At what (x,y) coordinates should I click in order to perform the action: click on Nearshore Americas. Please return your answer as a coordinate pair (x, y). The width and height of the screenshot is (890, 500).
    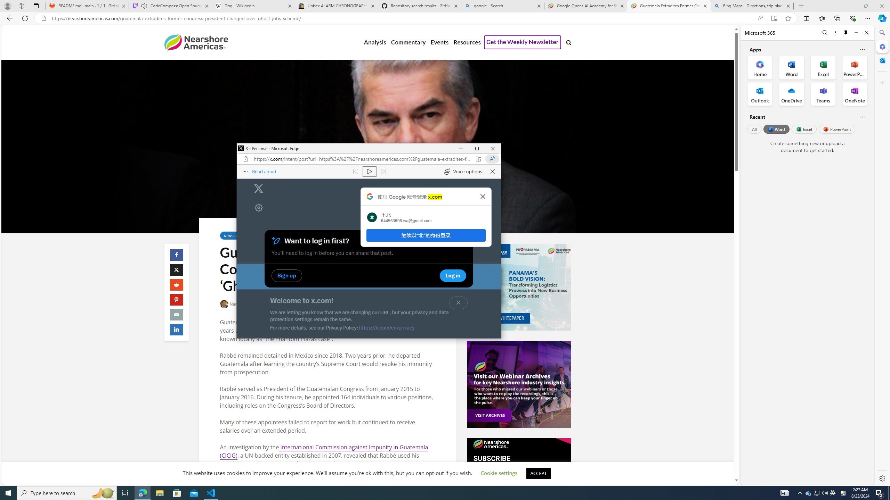
    Looking at the image, I should click on (196, 42).